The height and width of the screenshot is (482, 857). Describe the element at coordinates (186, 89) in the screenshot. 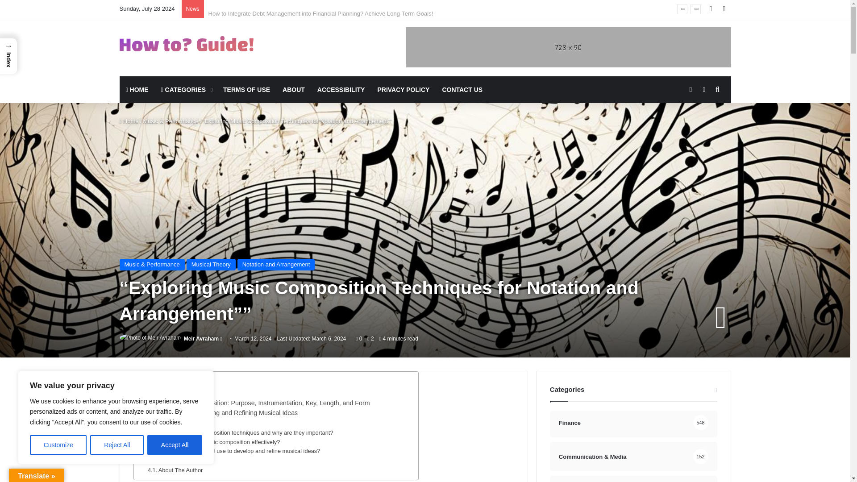

I see `CATEGORIES` at that location.